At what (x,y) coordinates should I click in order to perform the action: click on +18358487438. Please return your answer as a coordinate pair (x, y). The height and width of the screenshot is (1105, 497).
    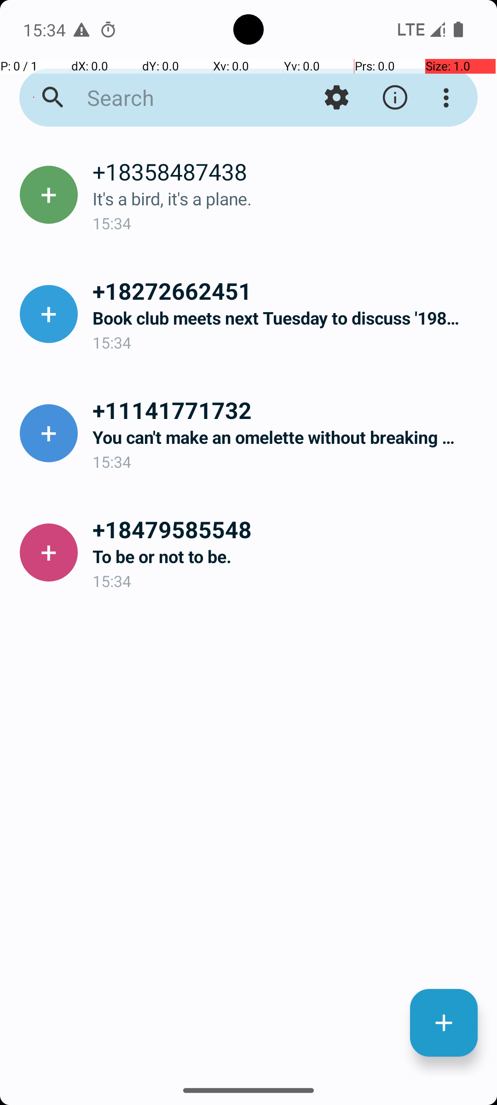
    Looking at the image, I should click on (287, 171).